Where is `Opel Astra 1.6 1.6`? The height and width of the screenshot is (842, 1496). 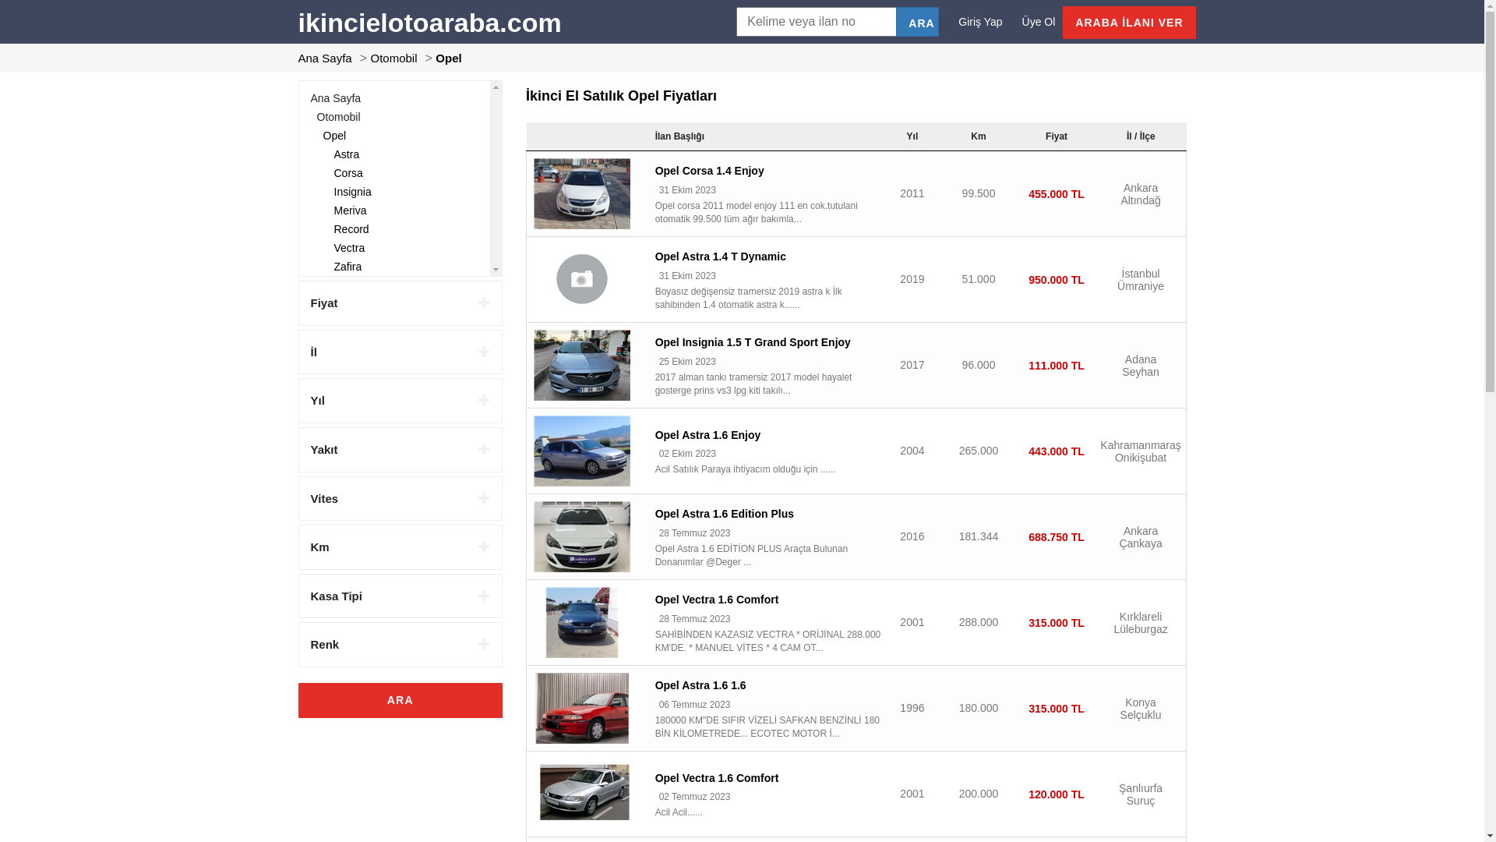 Opel Astra 1.6 1.6 is located at coordinates (582, 708).